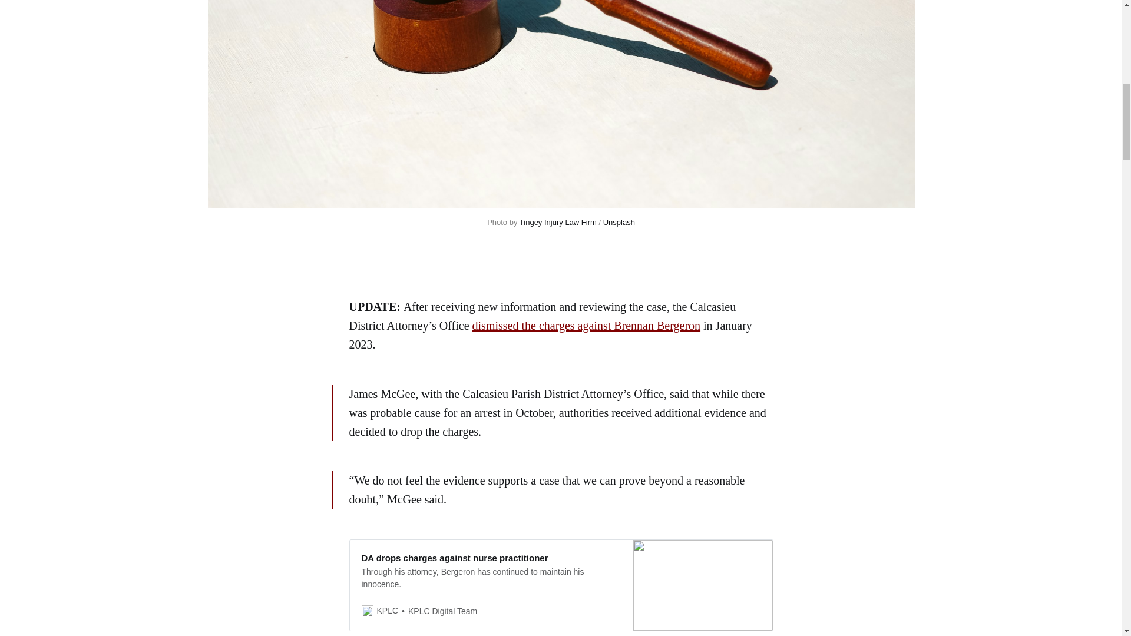 This screenshot has width=1131, height=636. Describe the element at coordinates (619, 222) in the screenshot. I see `Unsplash` at that location.